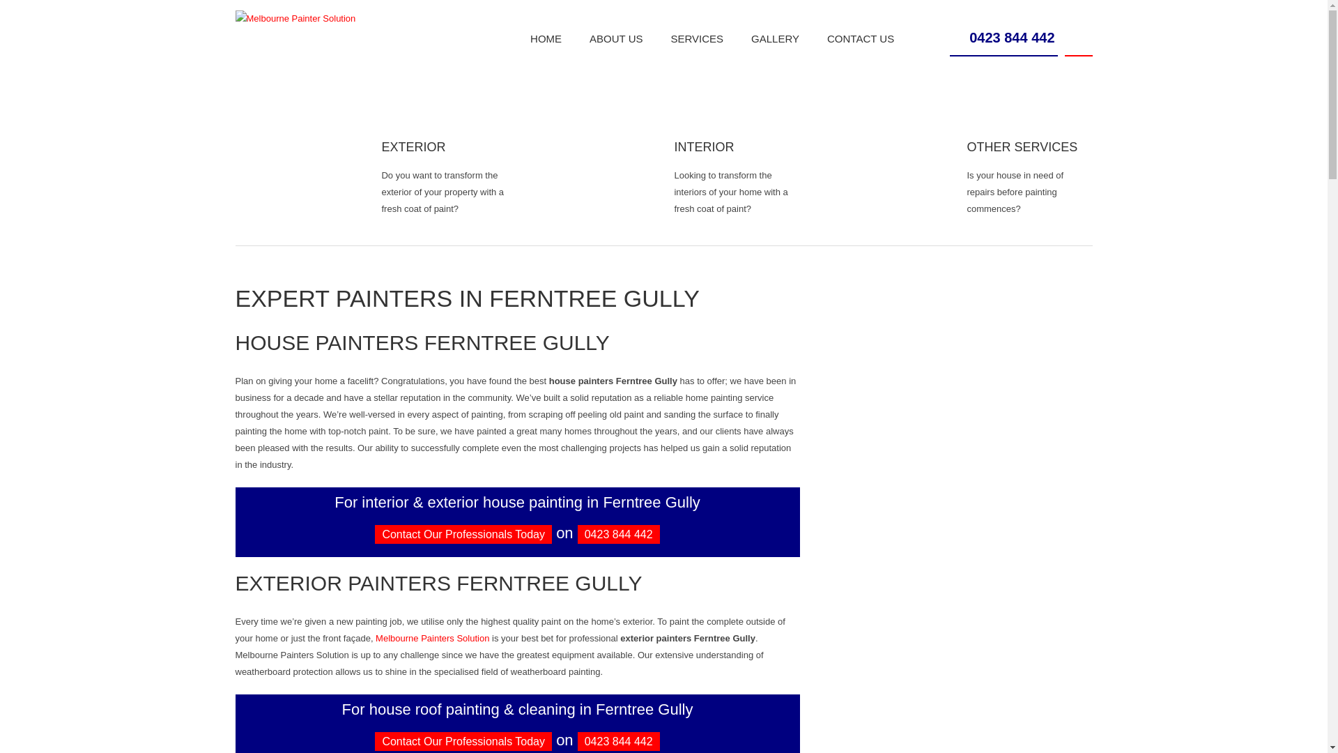 Image resolution: width=1338 pixels, height=753 pixels. I want to click on 0423 844 442, so click(1003, 37).